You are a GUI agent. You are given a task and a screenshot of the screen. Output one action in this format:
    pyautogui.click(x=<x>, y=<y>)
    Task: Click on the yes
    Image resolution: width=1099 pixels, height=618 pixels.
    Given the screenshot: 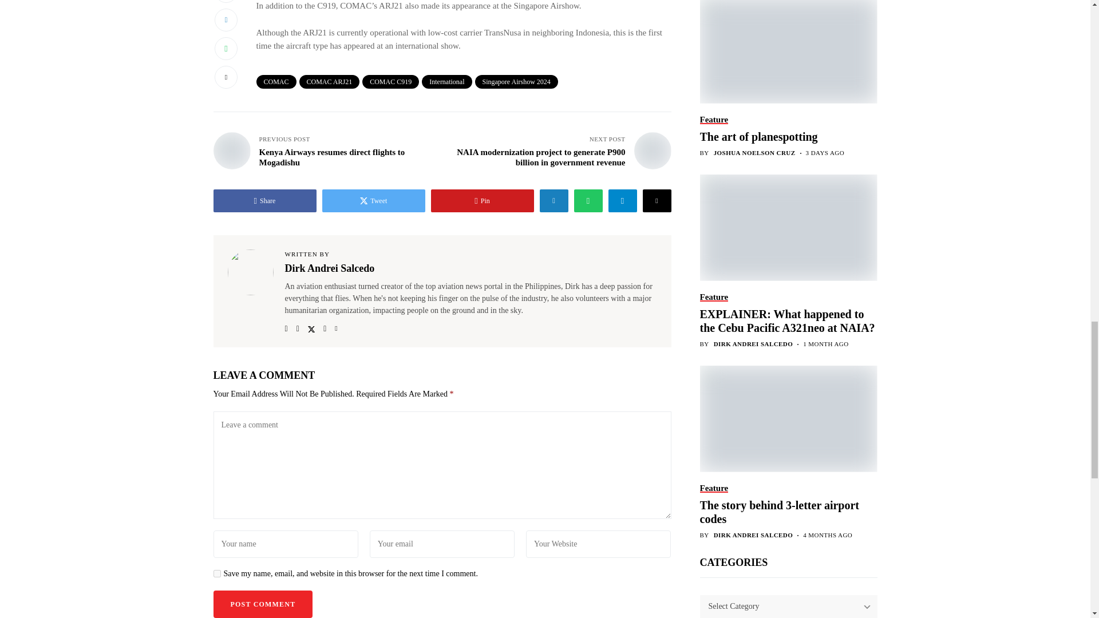 What is the action you would take?
    pyautogui.click(x=216, y=573)
    